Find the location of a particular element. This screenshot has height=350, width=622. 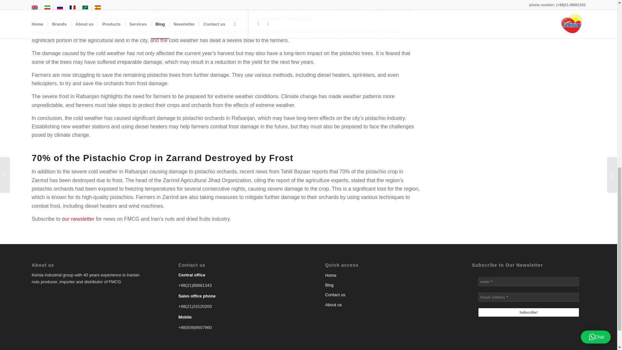

Email Address is located at coordinates (529, 297).